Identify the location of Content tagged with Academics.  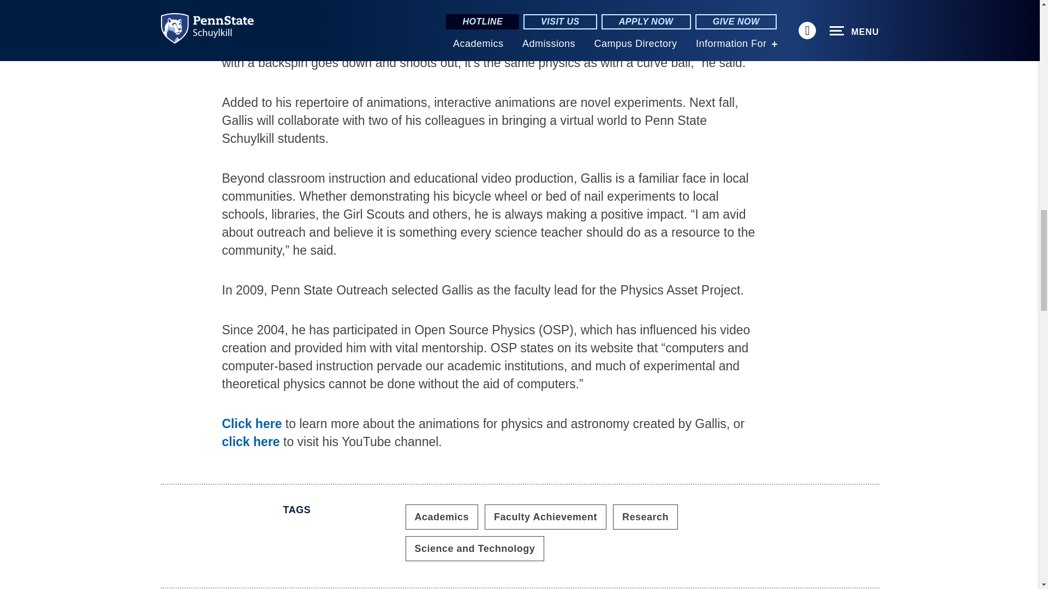
(441, 516).